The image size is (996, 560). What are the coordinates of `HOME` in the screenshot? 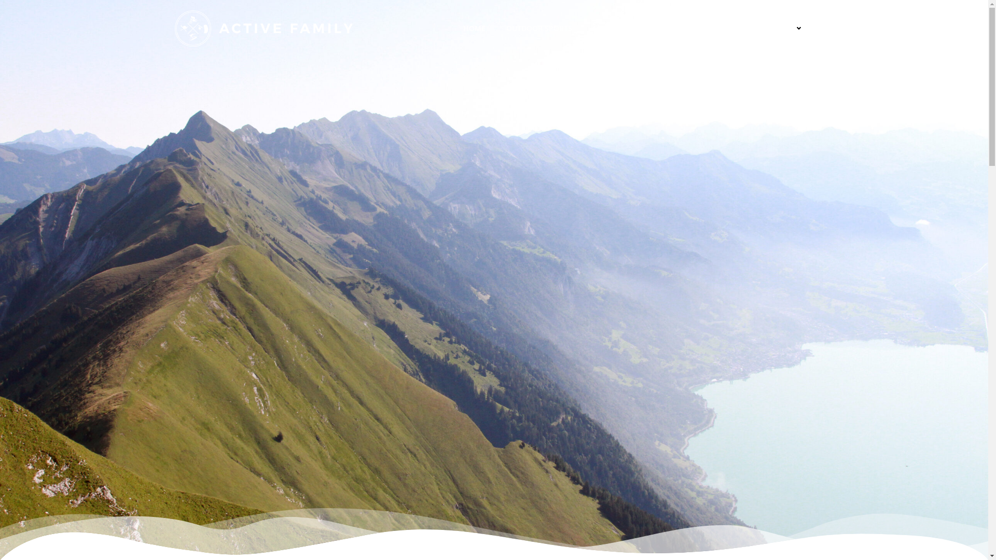 It's located at (474, 28).